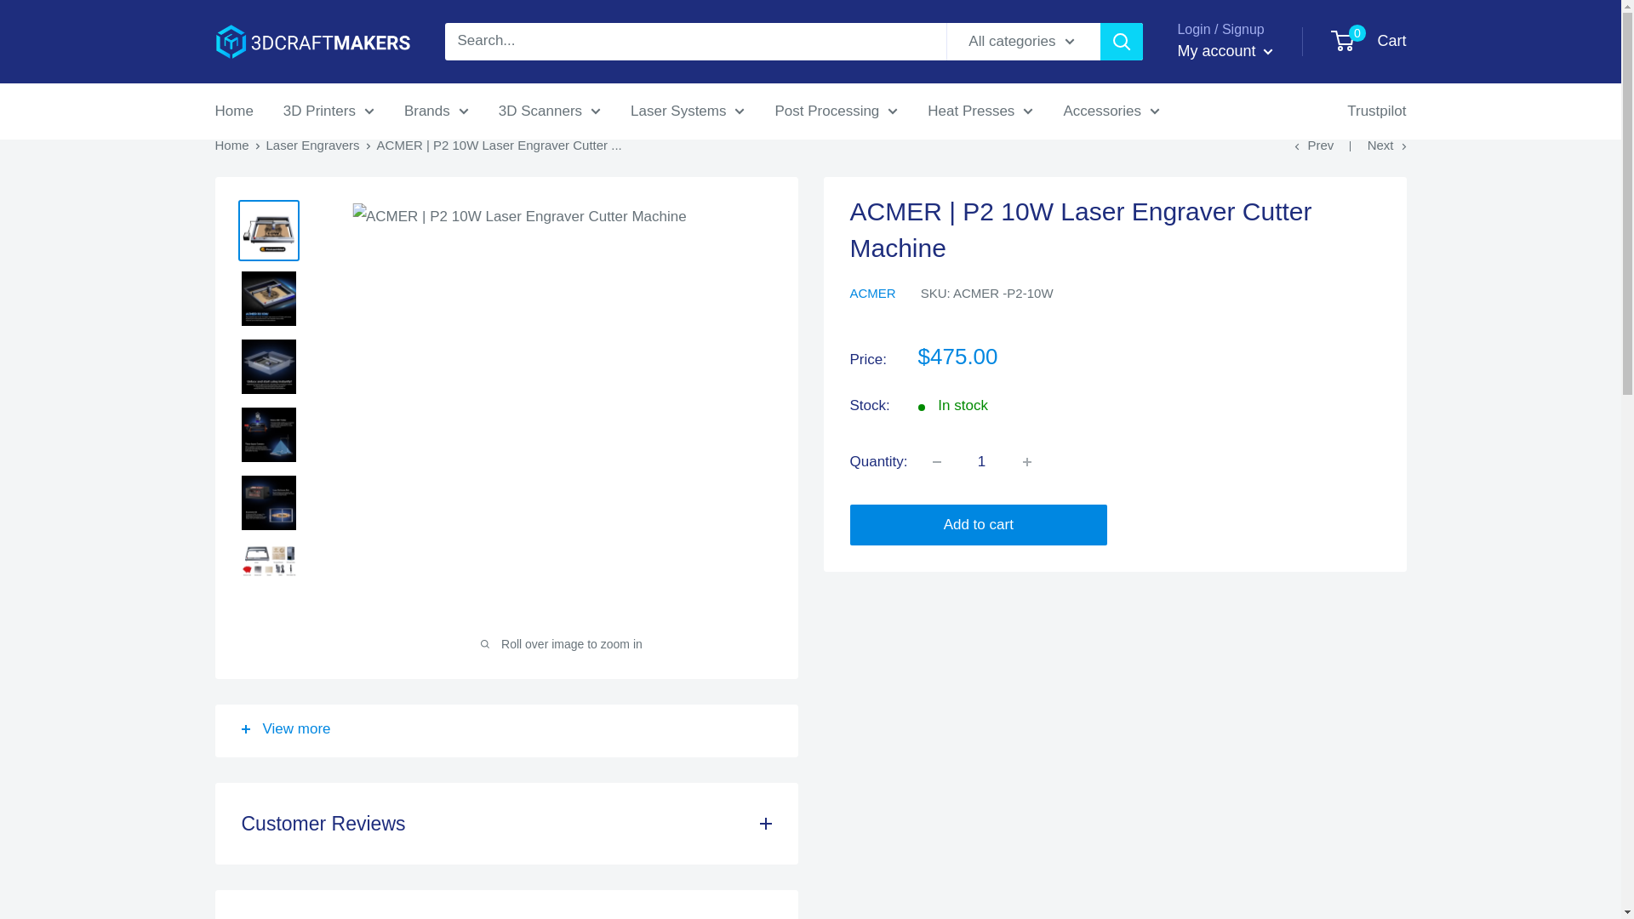 Image resolution: width=1634 pixels, height=919 pixels. I want to click on Increase quantity by 1, so click(1027, 461).